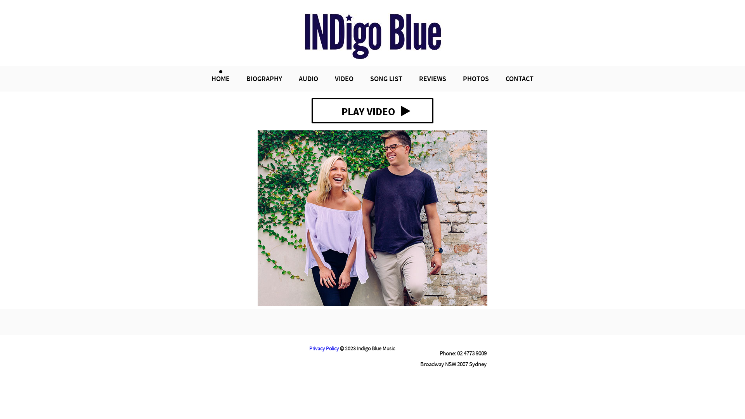 The image size is (745, 419). Describe the element at coordinates (520, 78) in the screenshot. I see `CONTACT` at that location.